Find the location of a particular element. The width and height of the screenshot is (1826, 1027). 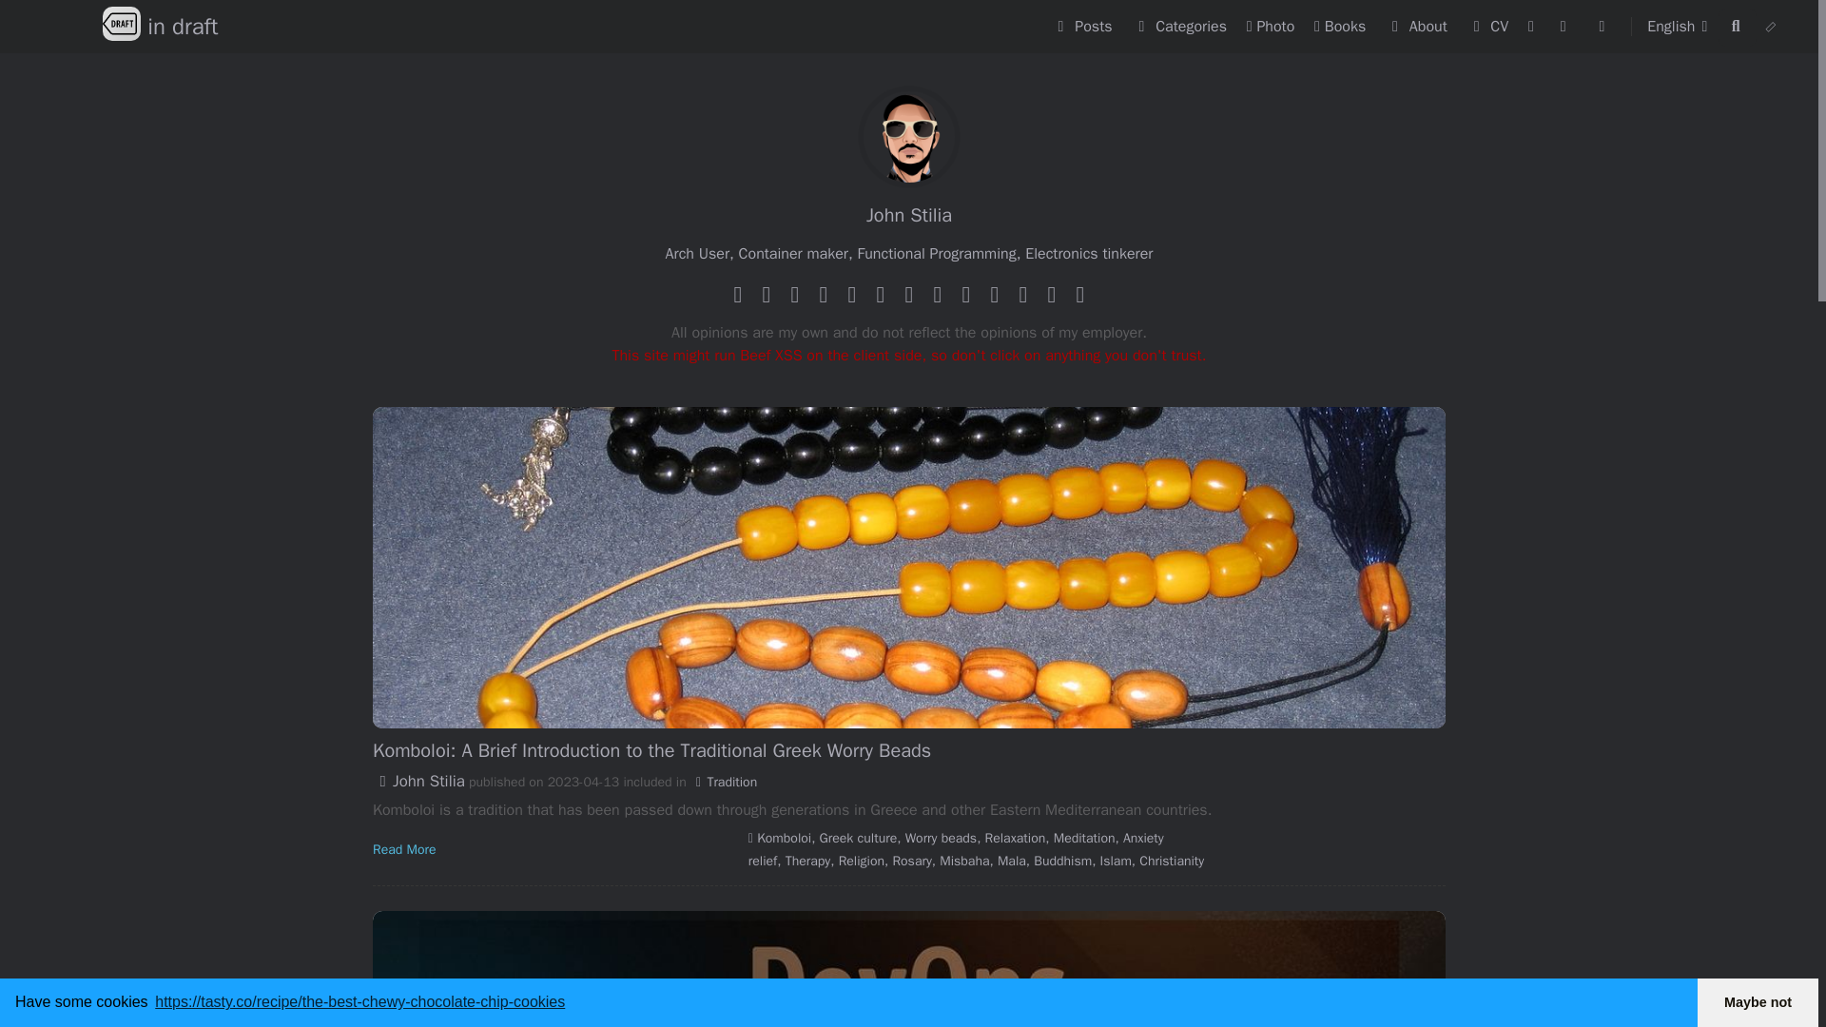

in draft is located at coordinates (160, 27).